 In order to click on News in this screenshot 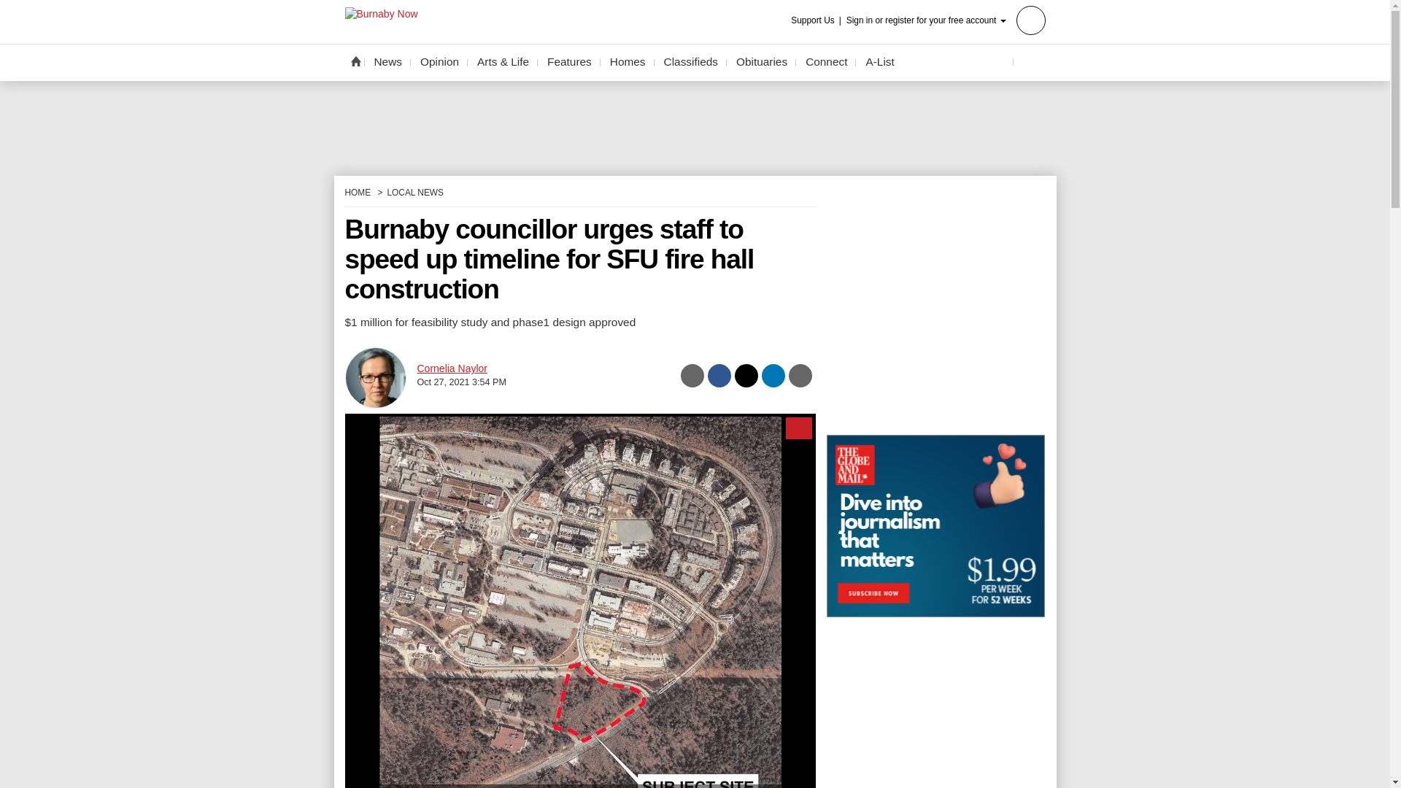, I will do `click(388, 62)`.